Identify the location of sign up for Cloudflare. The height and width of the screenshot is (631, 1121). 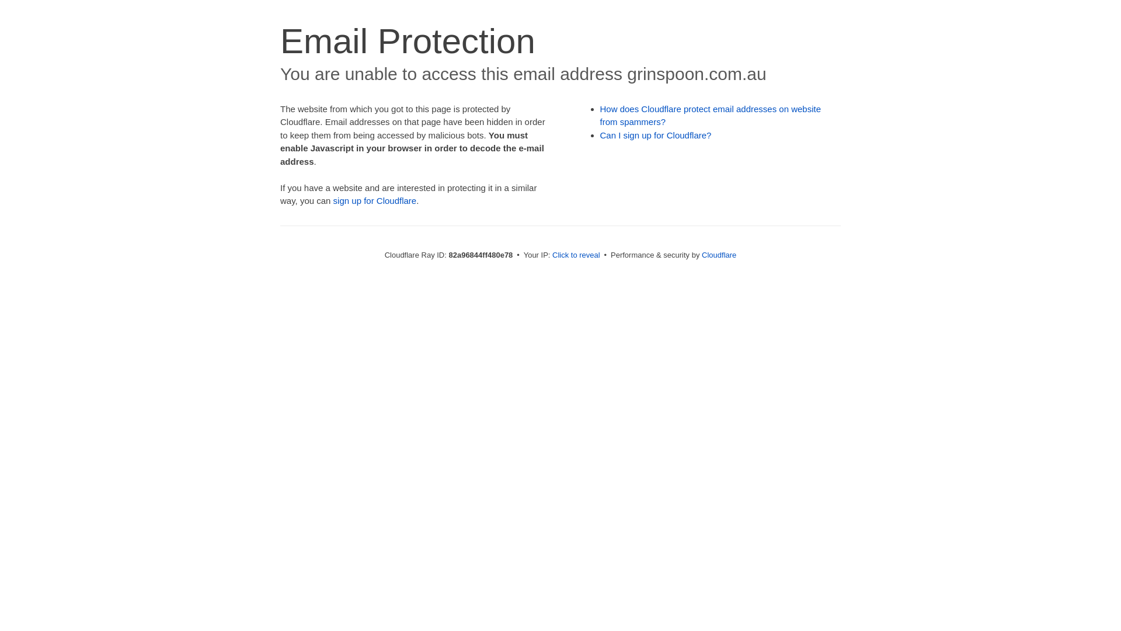
(375, 201).